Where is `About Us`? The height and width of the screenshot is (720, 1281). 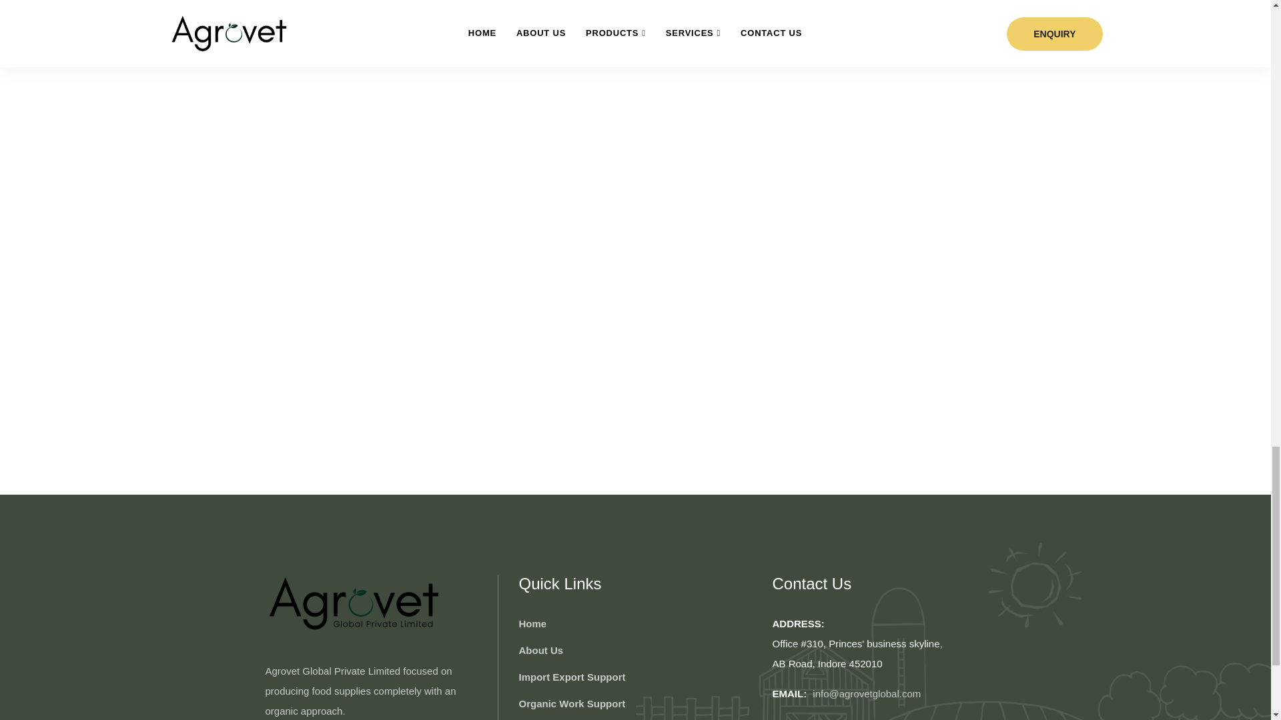 About Us is located at coordinates (540, 651).